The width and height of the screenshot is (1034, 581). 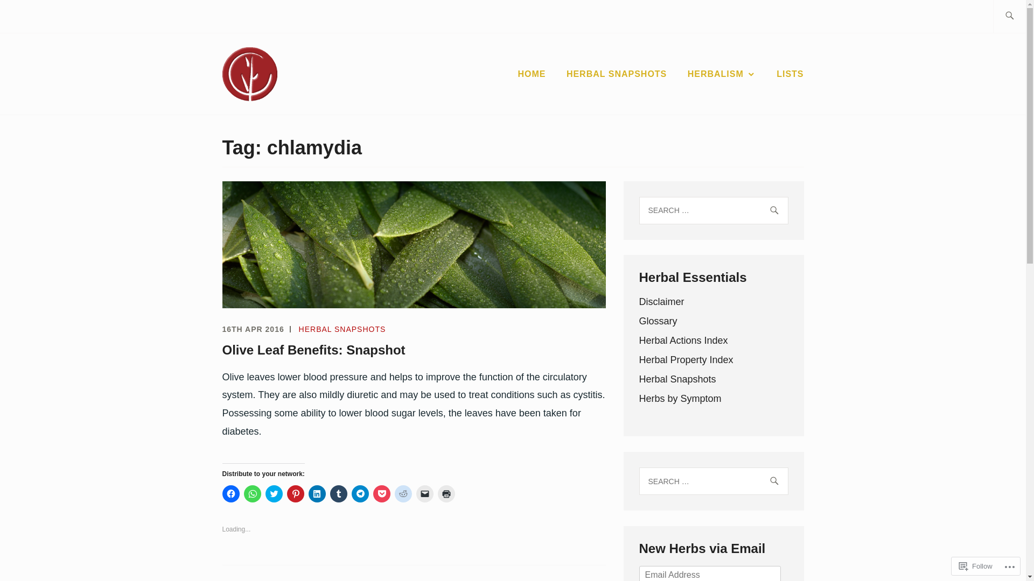 What do you see at coordinates (661, 302) in the screenshot?
I see `Disclaimer` at bounding box center [661, 302].